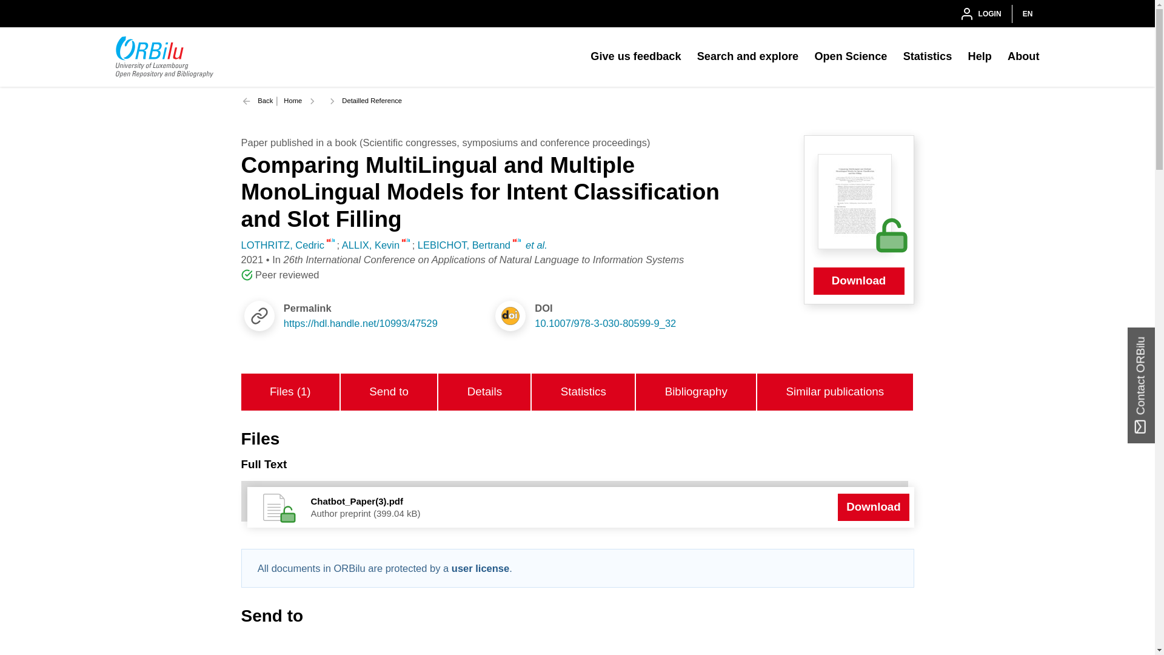  What do you see at coordinates (850, 57) in the screenshot?
I see `Open Science` at bounding box center [850, 57].